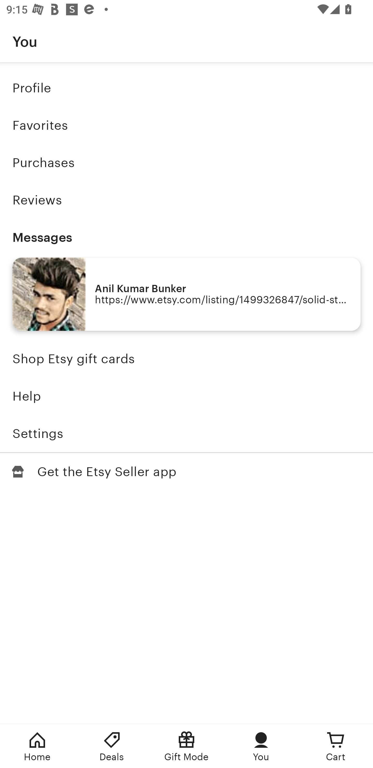 The width and height of the screenshot is (373, 768). I want to click on Profile, so click(187, 88).